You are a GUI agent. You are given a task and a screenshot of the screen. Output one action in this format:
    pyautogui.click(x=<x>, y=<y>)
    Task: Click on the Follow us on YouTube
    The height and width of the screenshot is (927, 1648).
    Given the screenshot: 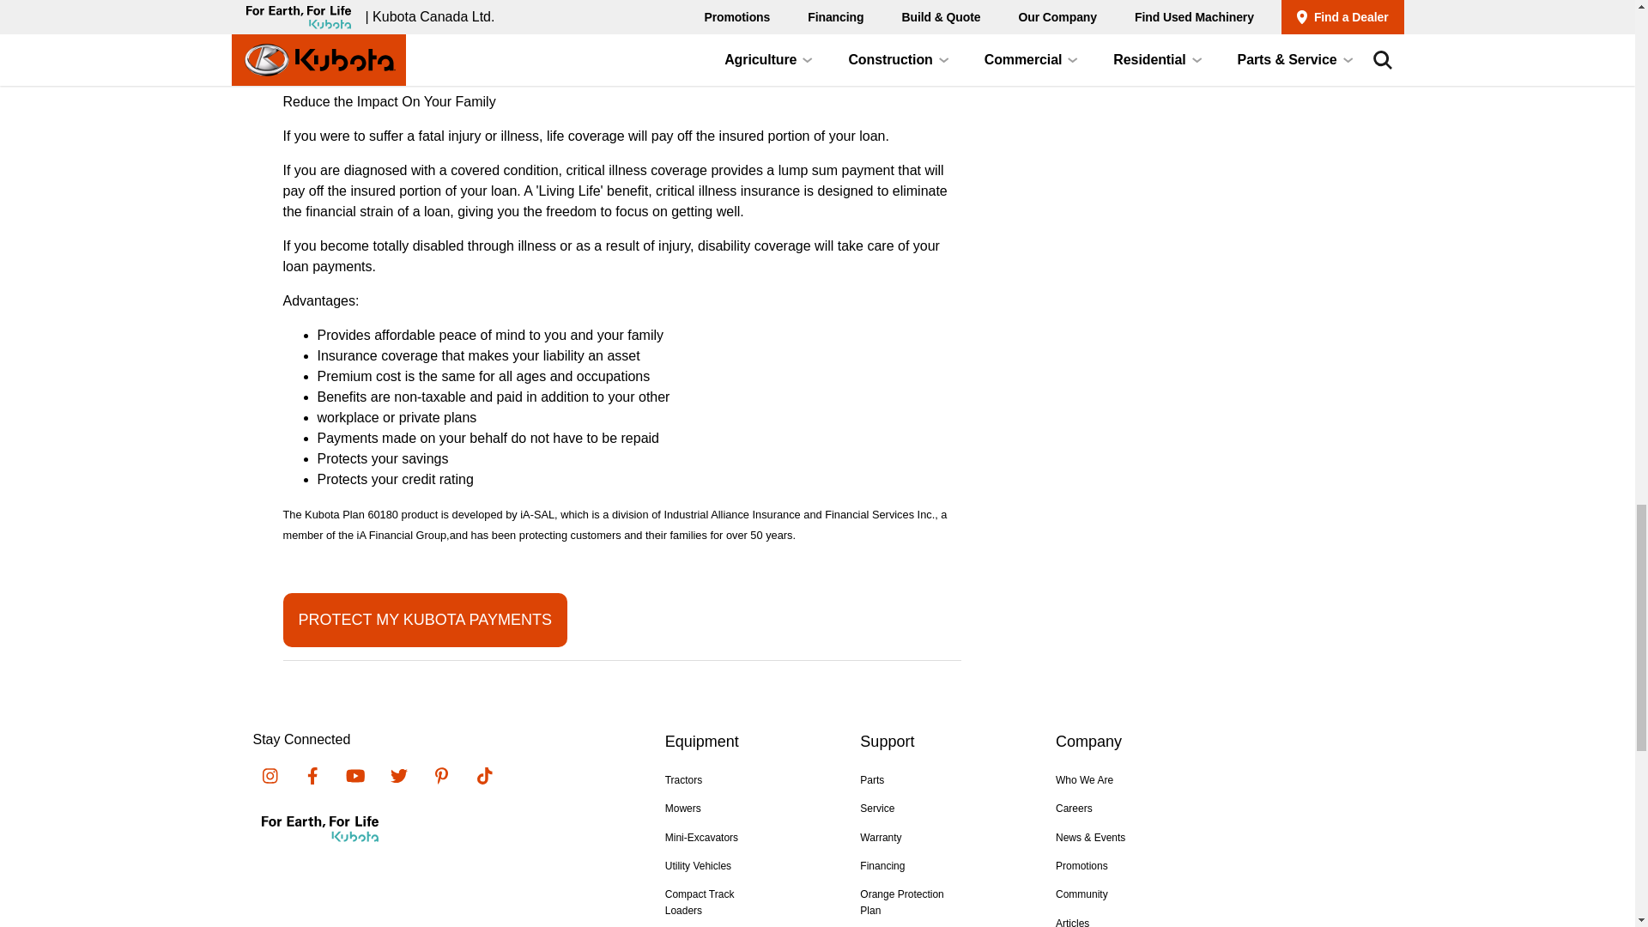 What is the action you would take?
    pyautogui.click(x=312, y=776)
    